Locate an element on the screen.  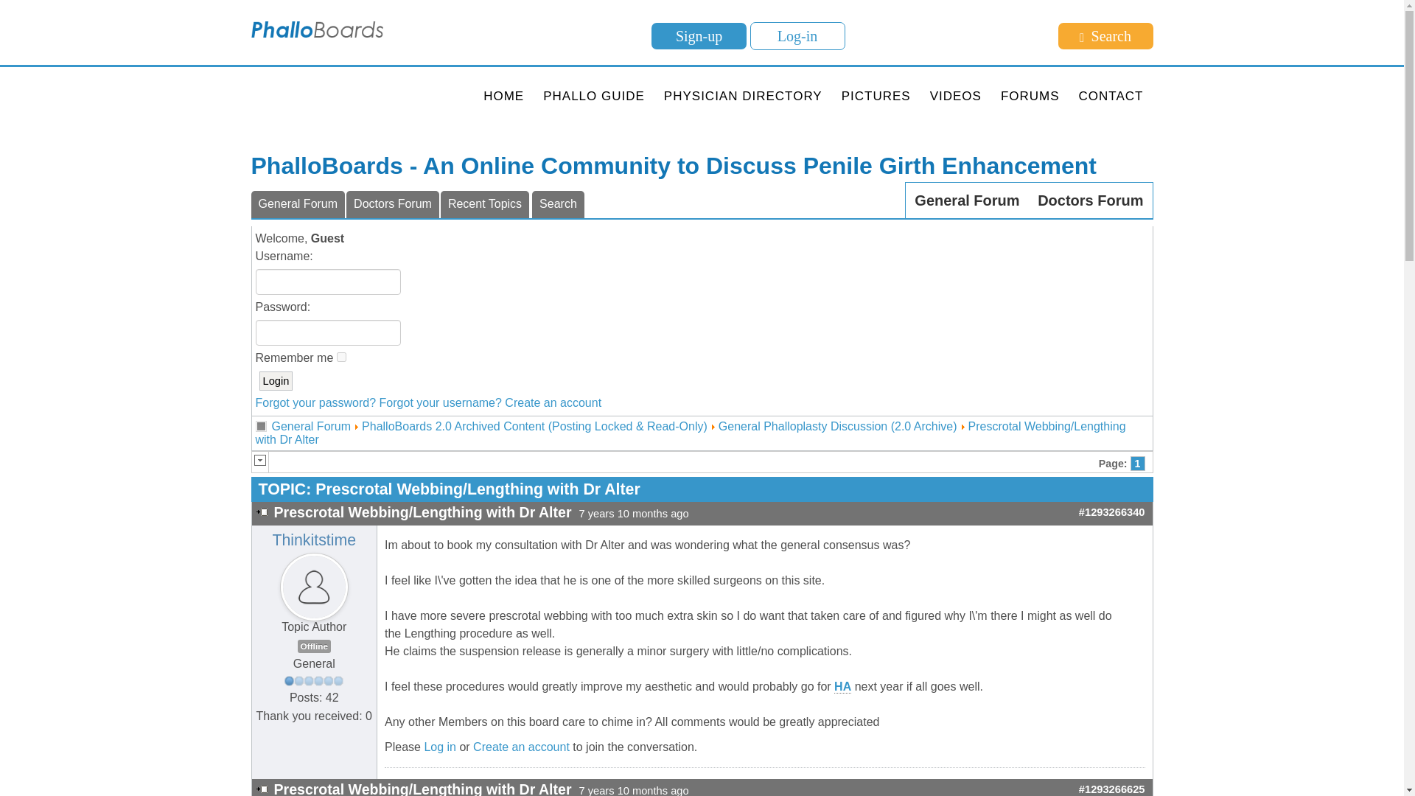
1 is located at coordinates (341, 357).